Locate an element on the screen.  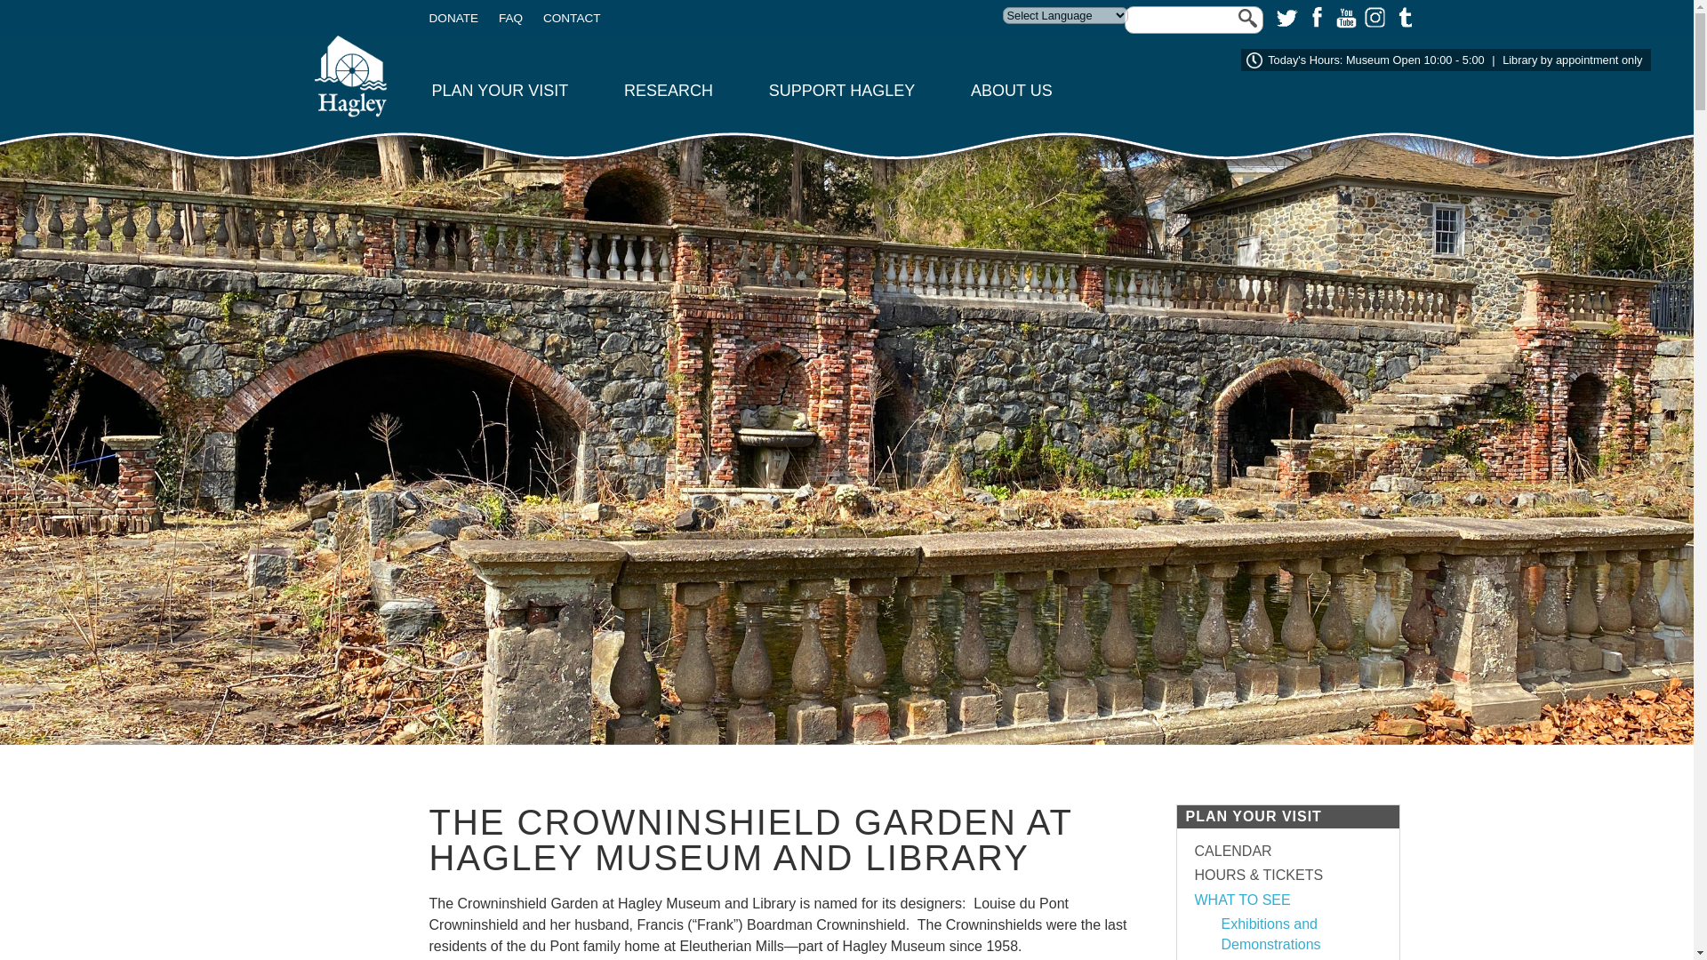
Tumblr is located at coordinates (1401, 16).